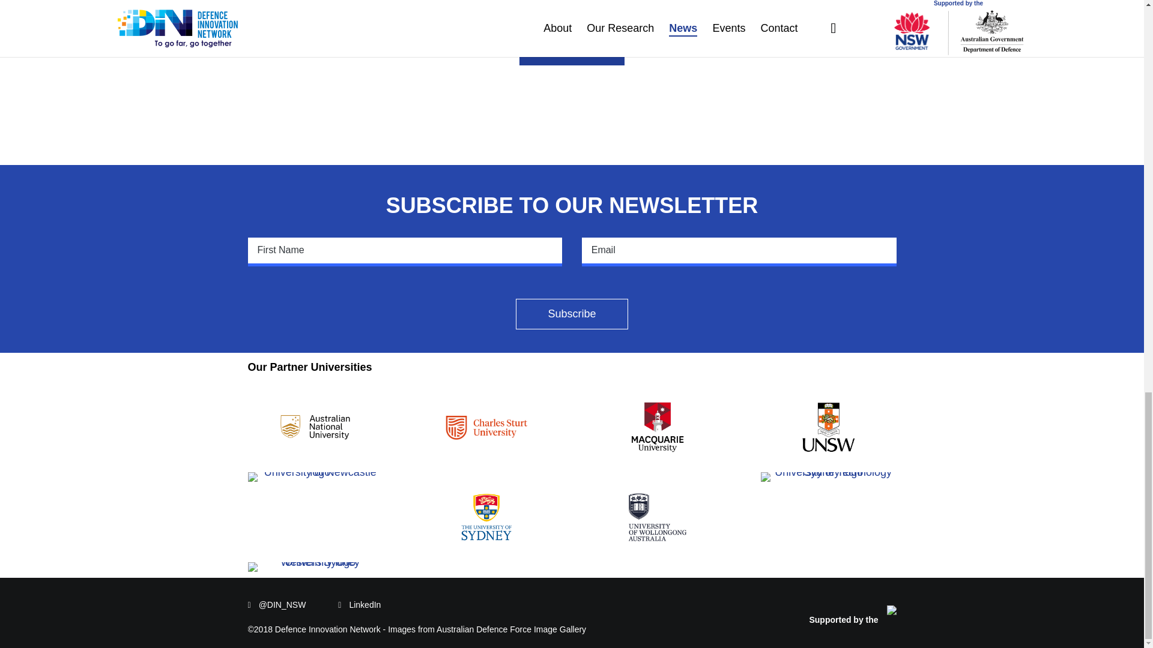  I want to click on Macquarie university, so click(657, 427).